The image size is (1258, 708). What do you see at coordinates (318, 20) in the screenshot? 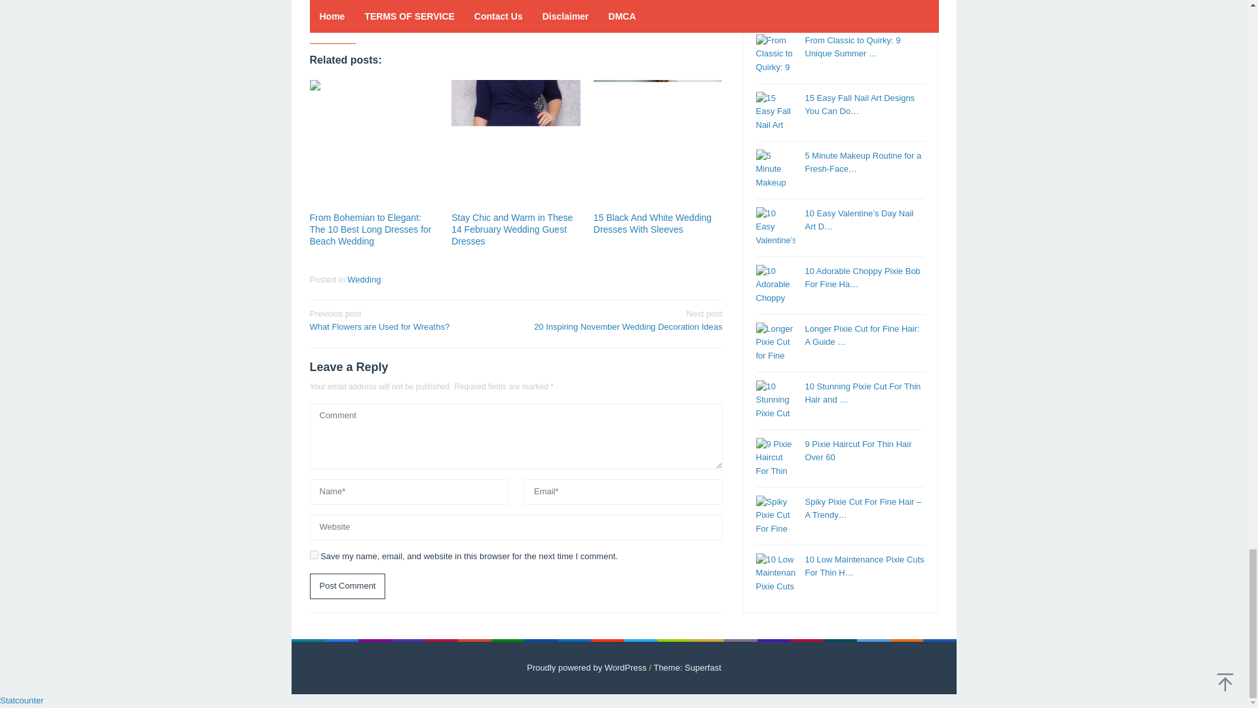
I see `Share this` at bounding box center [318, 20].